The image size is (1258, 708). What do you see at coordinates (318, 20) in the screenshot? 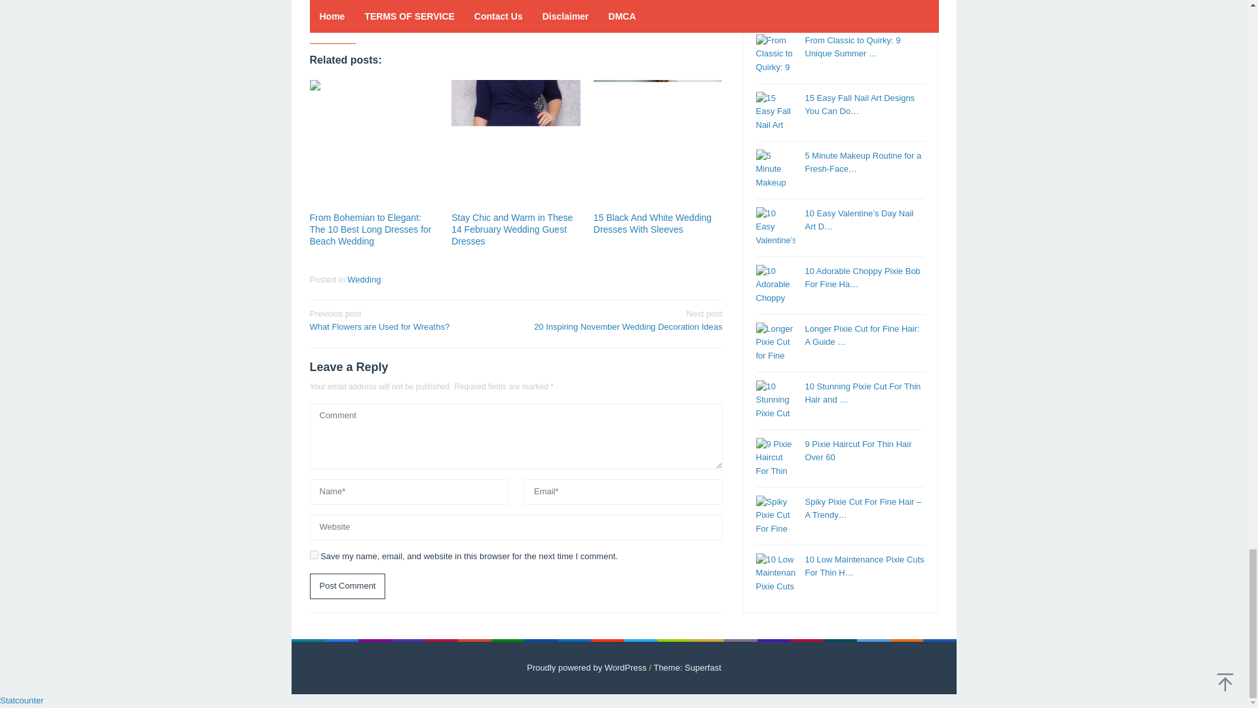
I see `Share this` at bounding box center [318, 20].